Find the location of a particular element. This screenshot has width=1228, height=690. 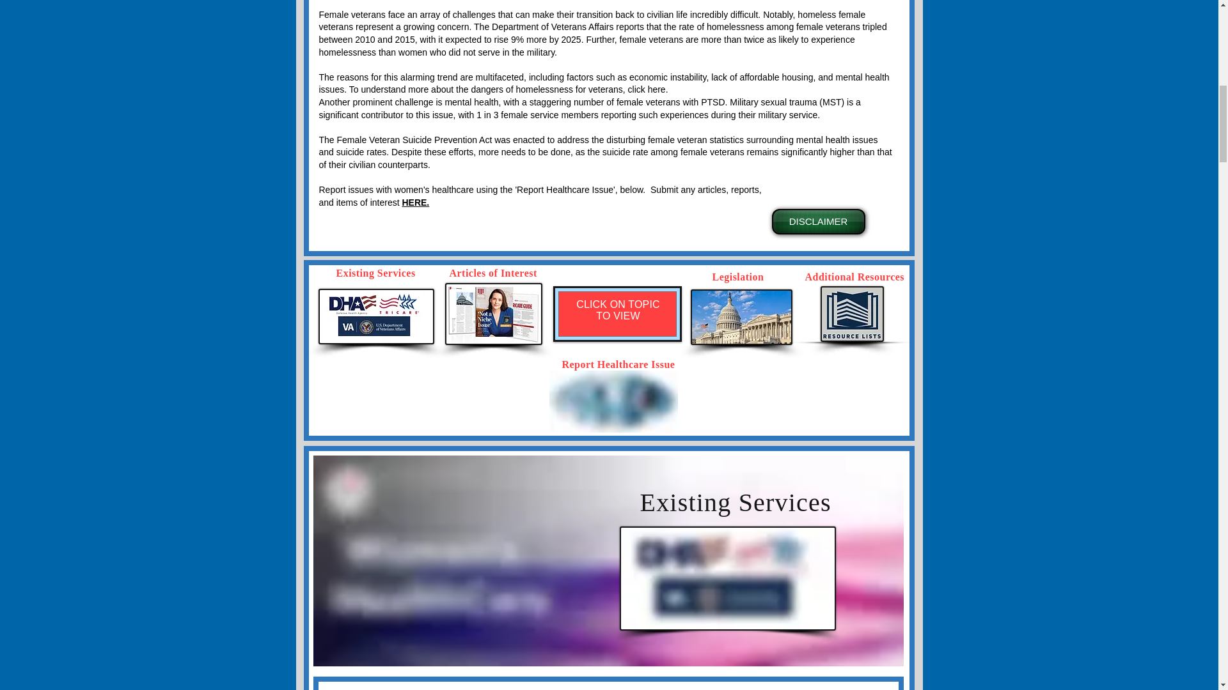

 here is located at coordinates (655, 89).